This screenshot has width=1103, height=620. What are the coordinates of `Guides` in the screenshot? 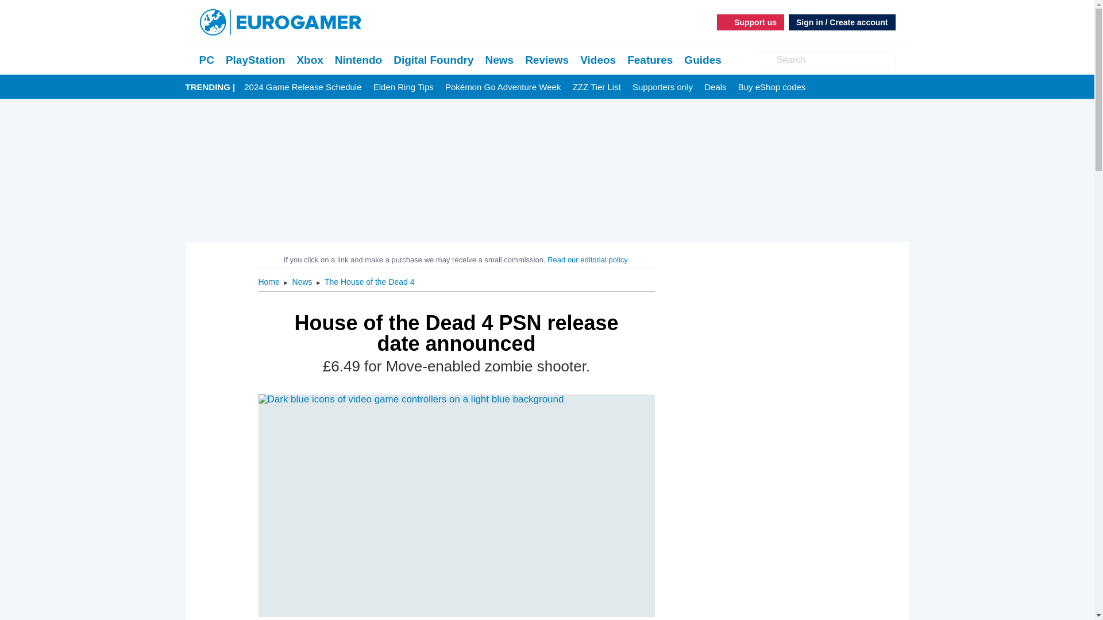 It's located at (702, 60).